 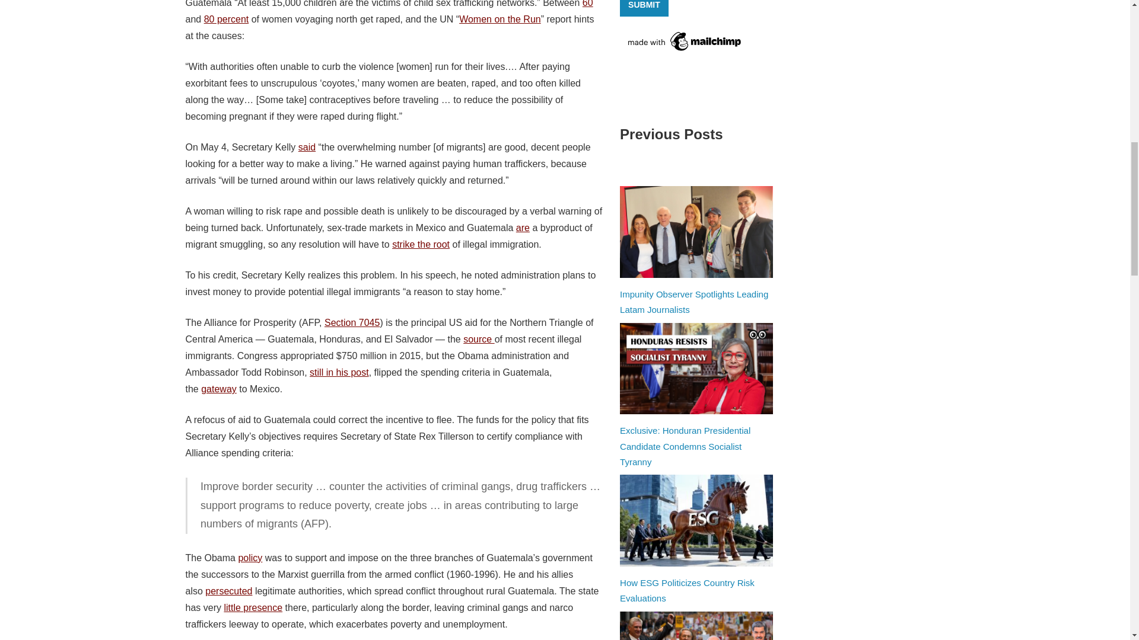 What do you see at coordinates (644, 8) in the screenshot?
I see `Submit` at bounding box center [644, 8].